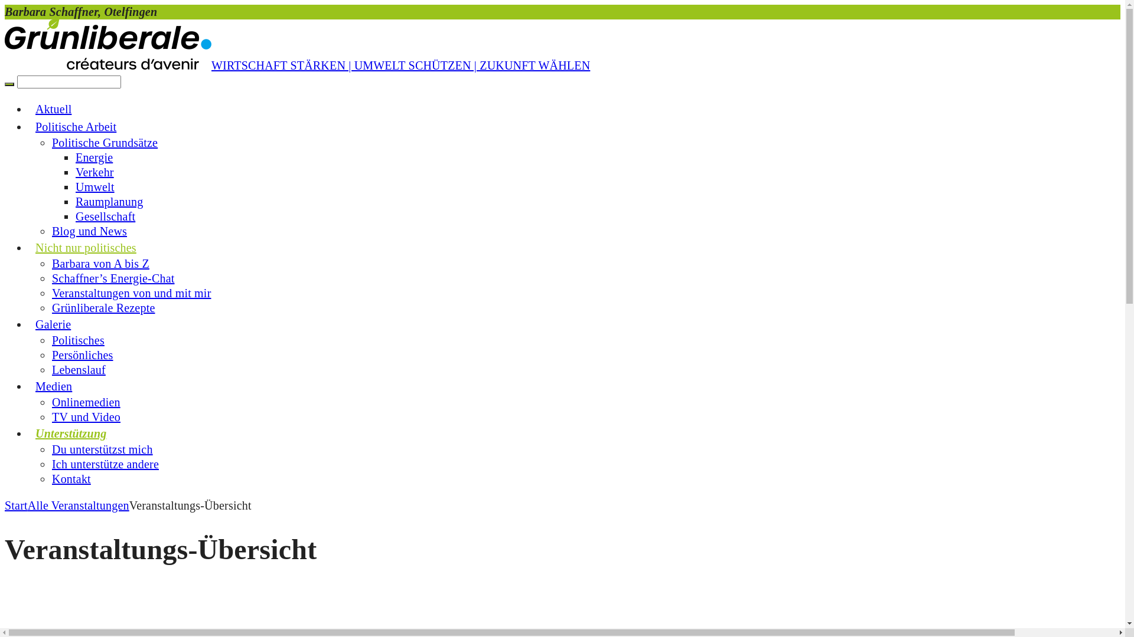 This screenshot has width=1134, height=637. What do you see at coordinates (9, 84) in the screenshot?
I see `Start search` at bounding box center [9, 84].